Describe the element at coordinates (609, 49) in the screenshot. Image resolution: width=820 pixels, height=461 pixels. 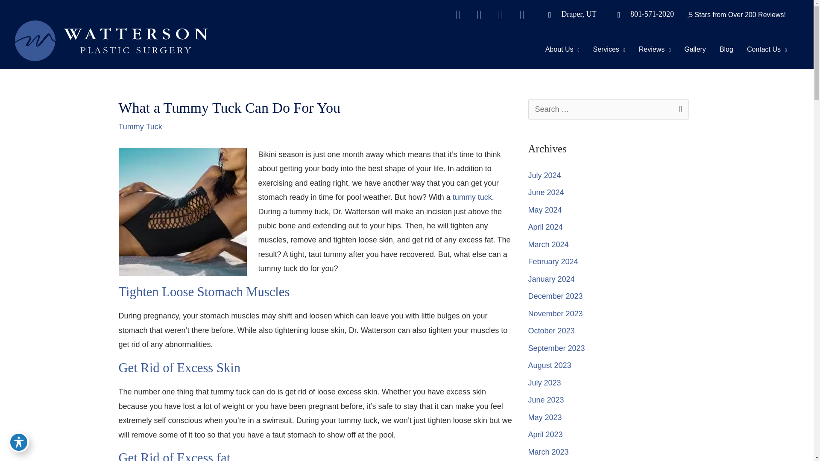
I see `Services` at that location.